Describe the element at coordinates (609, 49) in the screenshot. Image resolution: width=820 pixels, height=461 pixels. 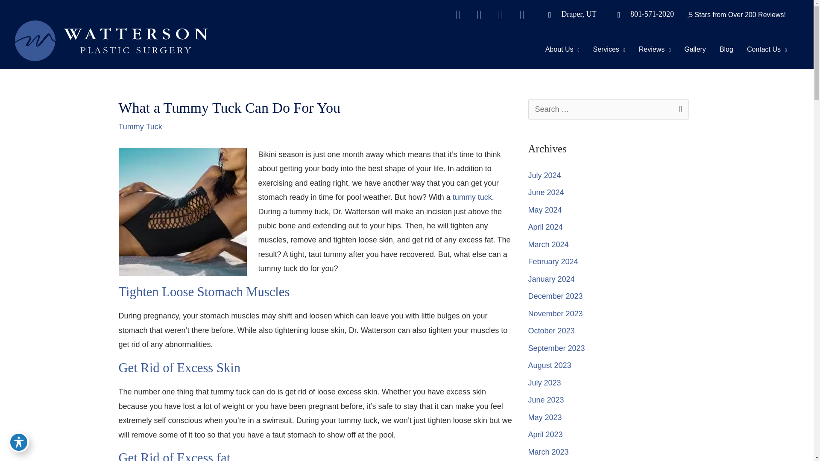
I see `Services` at that location.